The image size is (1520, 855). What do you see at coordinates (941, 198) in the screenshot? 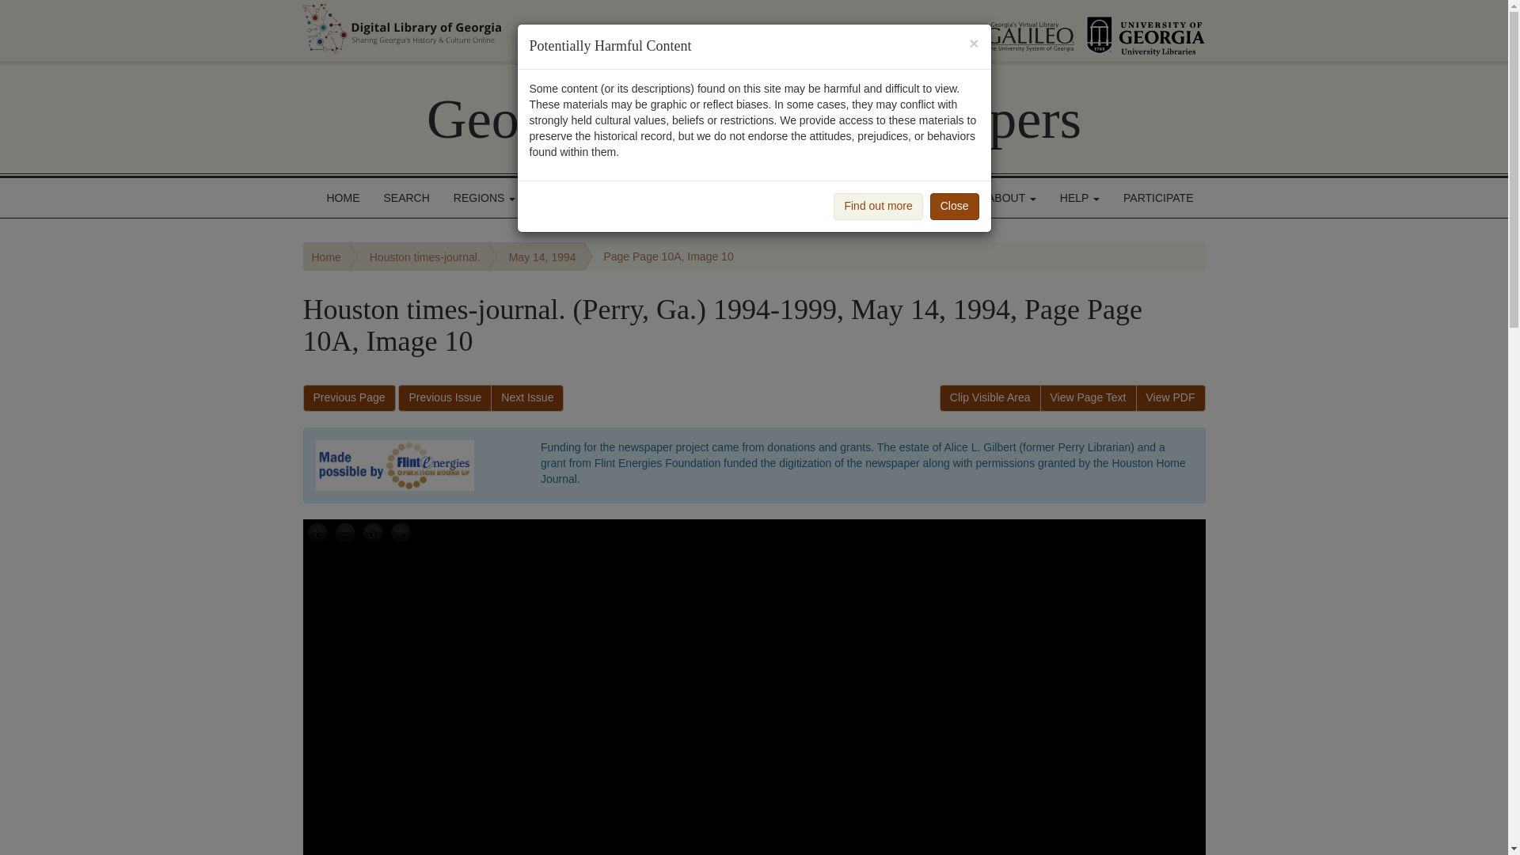
I see `NEWS` at bounding box center [941, 198].